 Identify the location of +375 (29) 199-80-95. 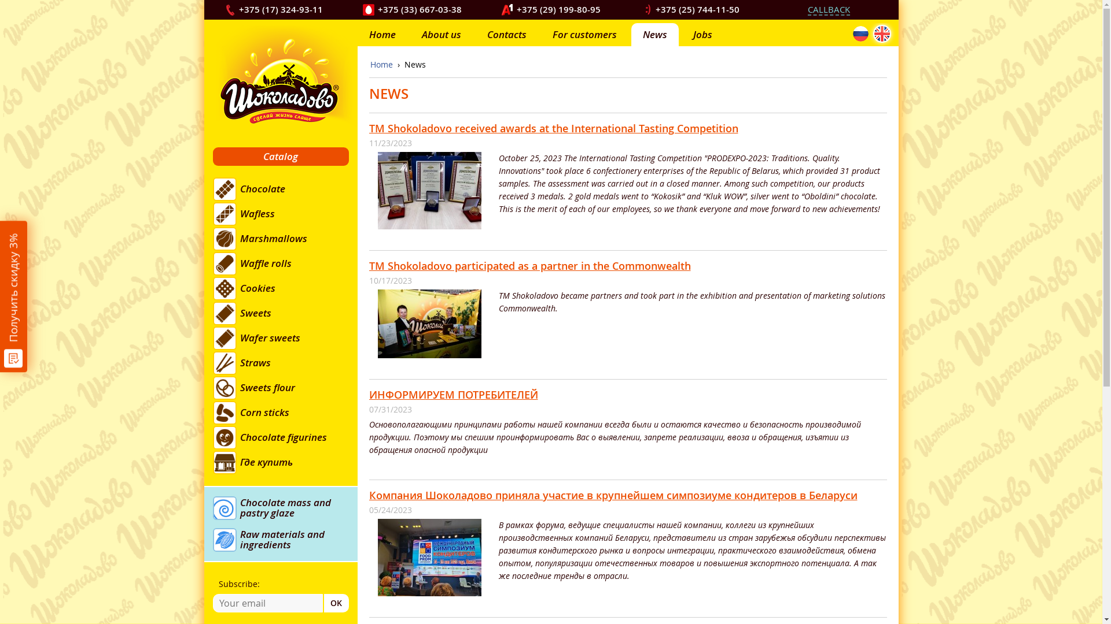
(559, 9).